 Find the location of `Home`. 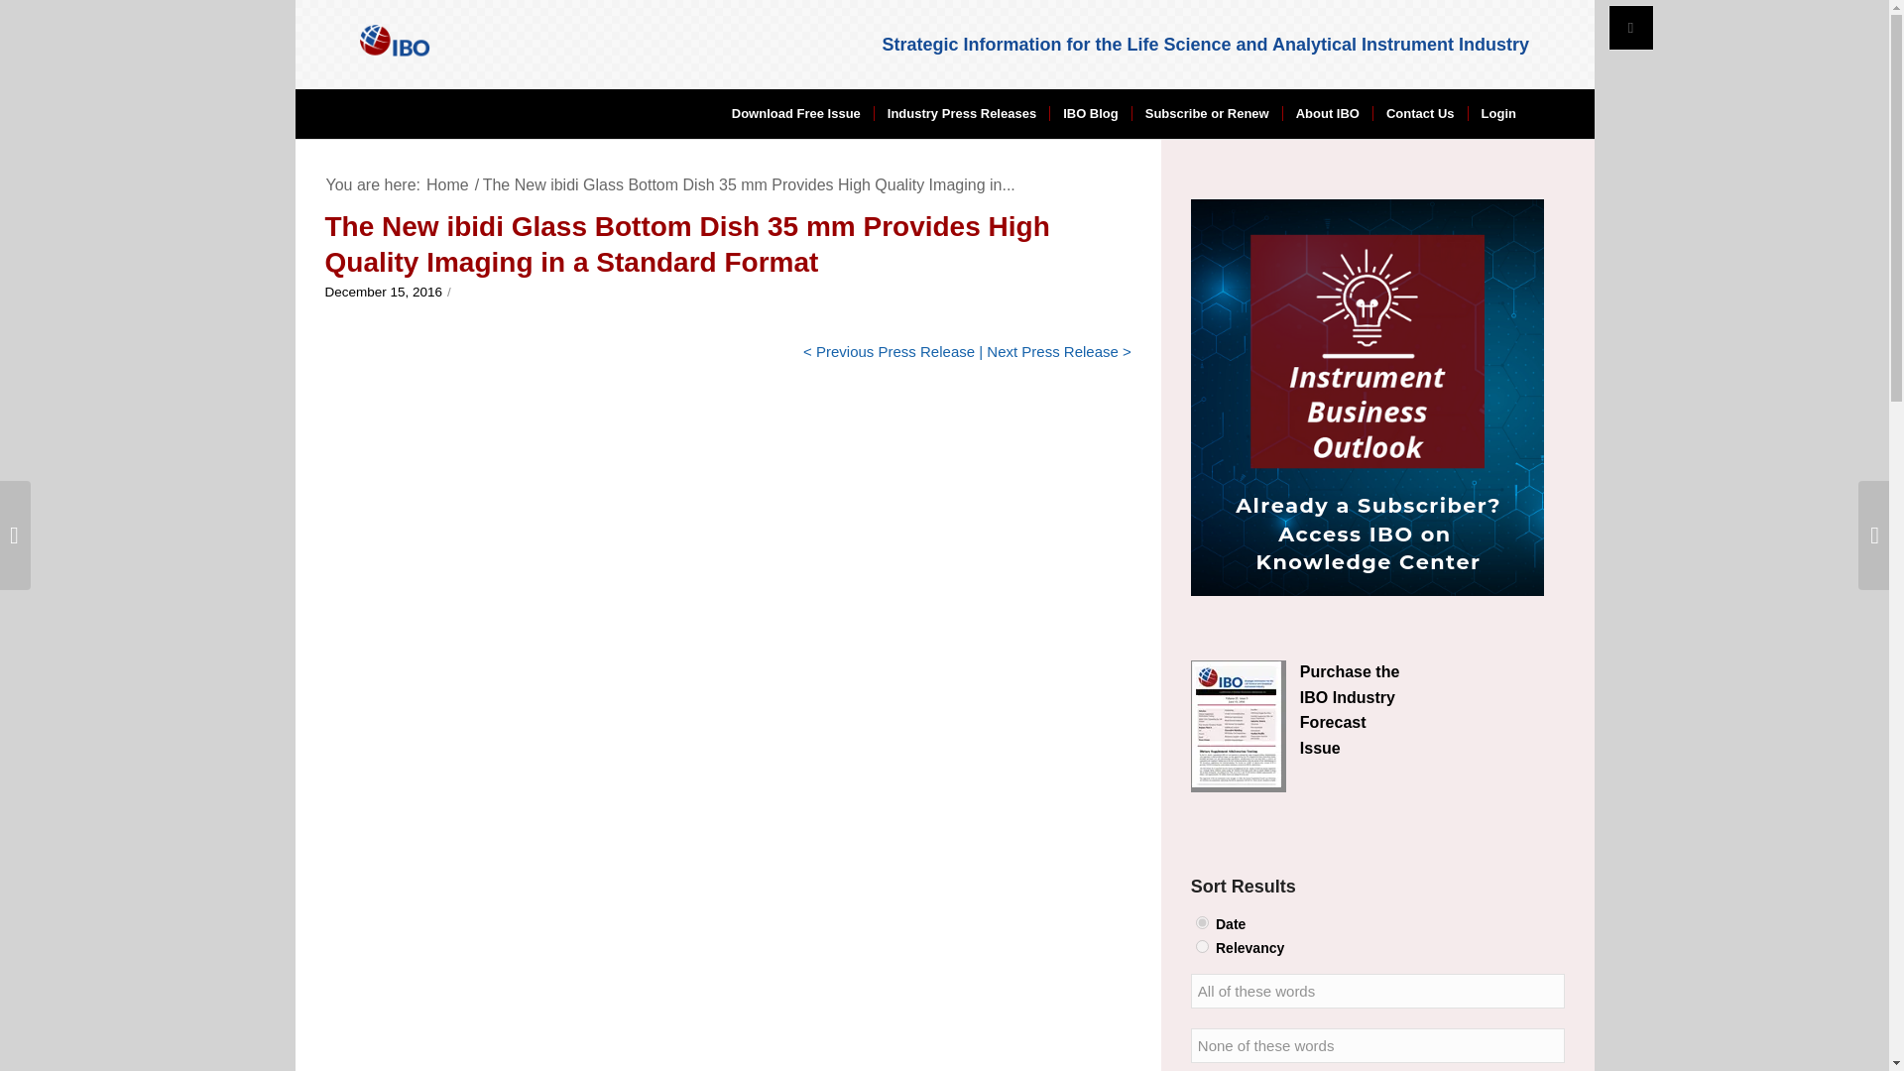

Home is located at coordinates (447, 184).